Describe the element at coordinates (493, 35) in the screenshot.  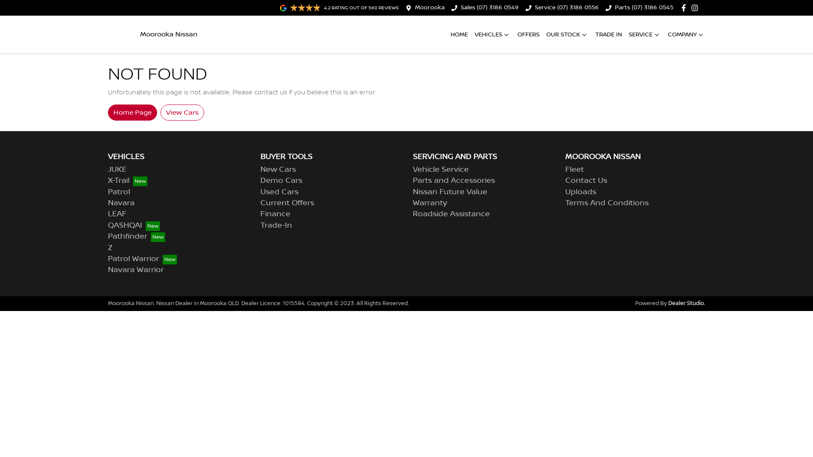
I see `VEHICLES` at that location.